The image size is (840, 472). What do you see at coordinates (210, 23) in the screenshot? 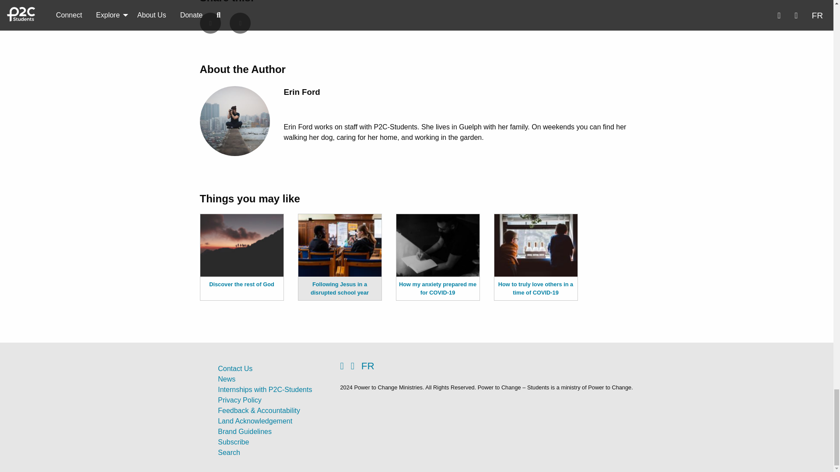
I see `Facebook` at bounding box center [210, 23].